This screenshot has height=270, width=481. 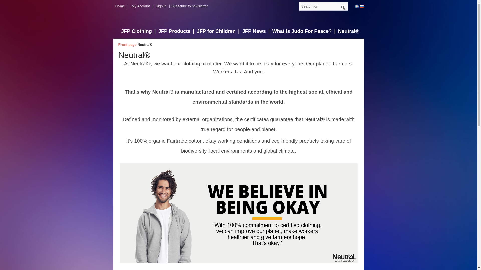 What do you see at coordinates (305, 31) in the screenshot?
I see `What is Judo For Peace?` at bounding box center [305, 31].